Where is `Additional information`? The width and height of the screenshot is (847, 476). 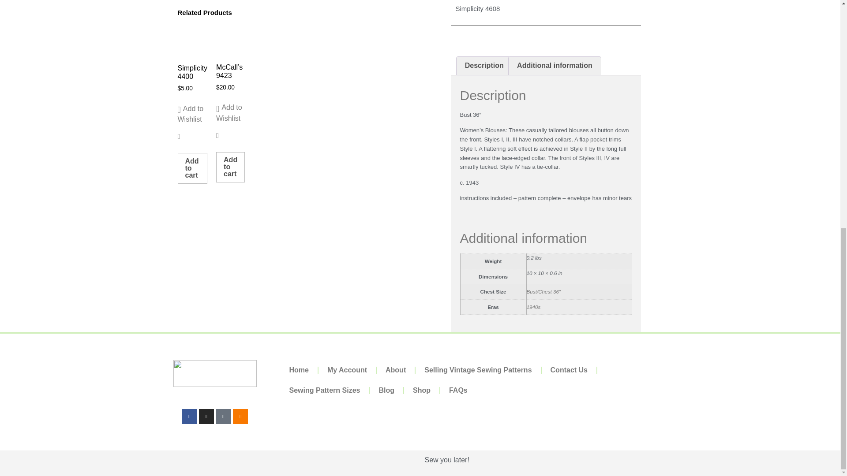 Additional information is located at coordinates (555, 66).